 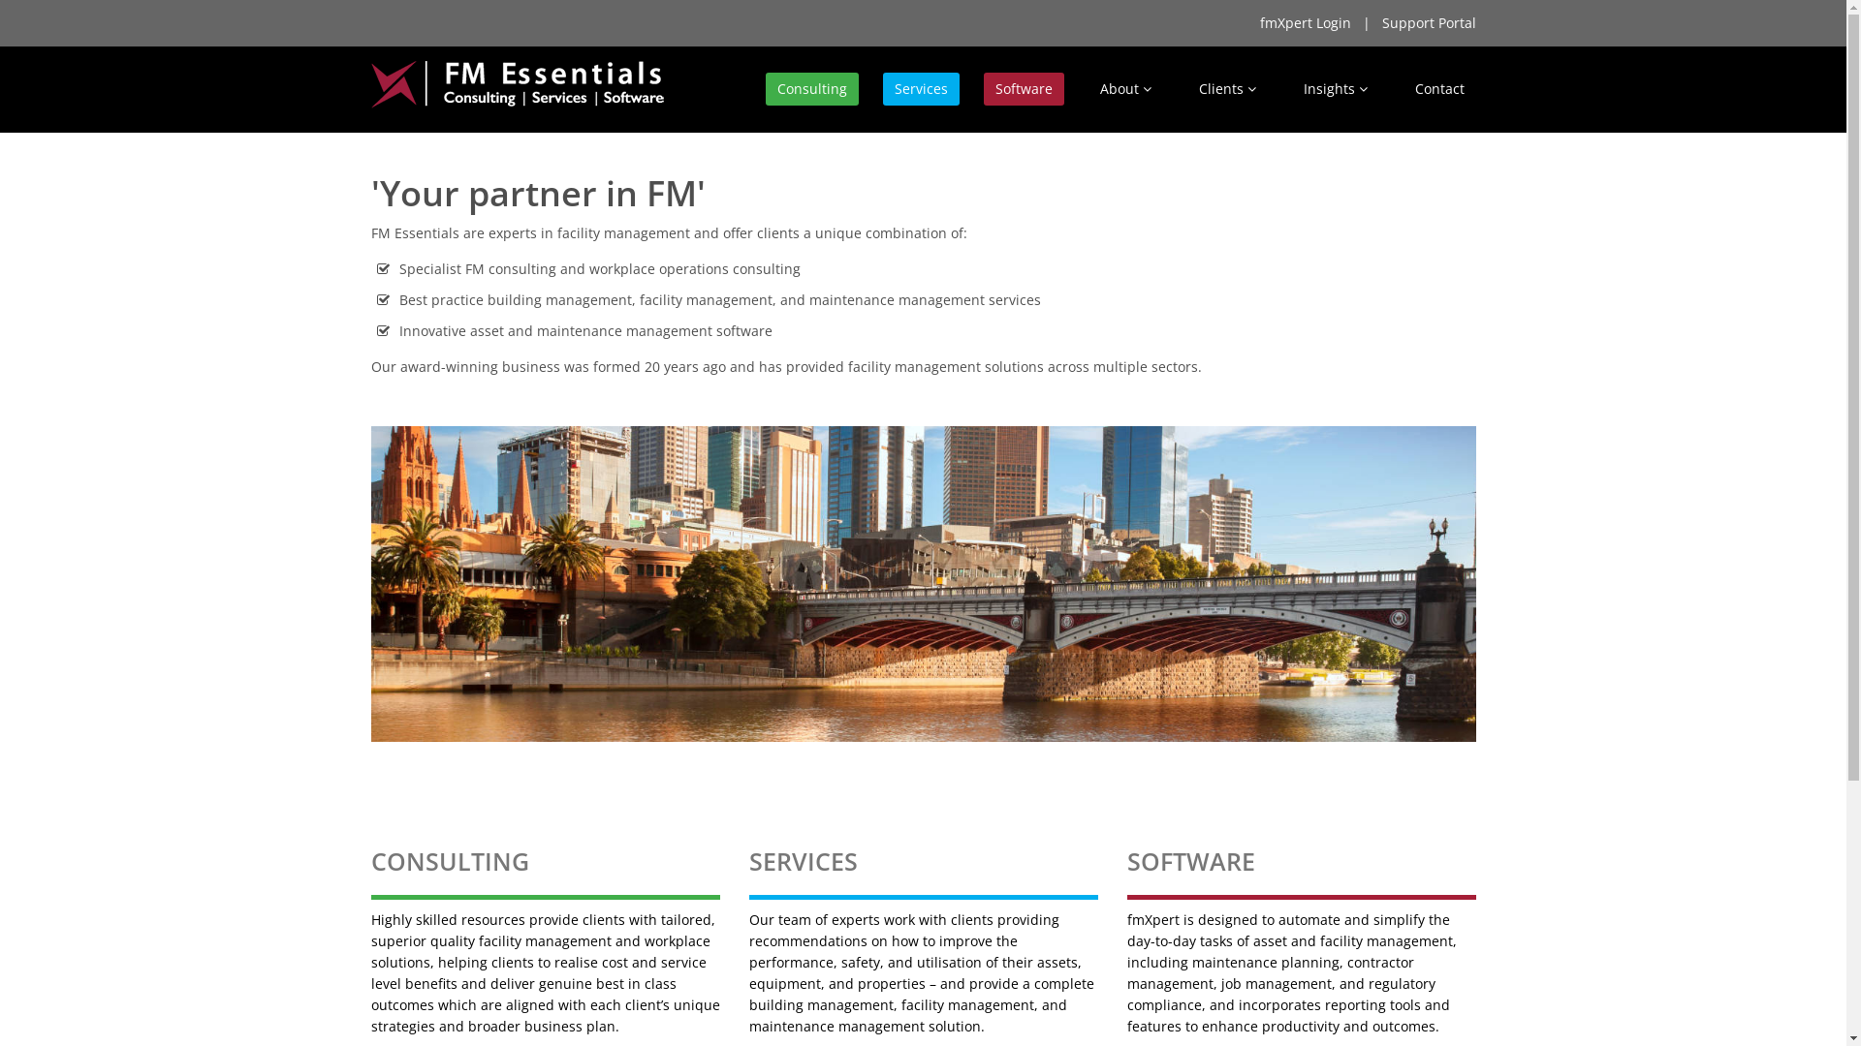 I want to click on Support Portal, so click(x=1429, y=23).